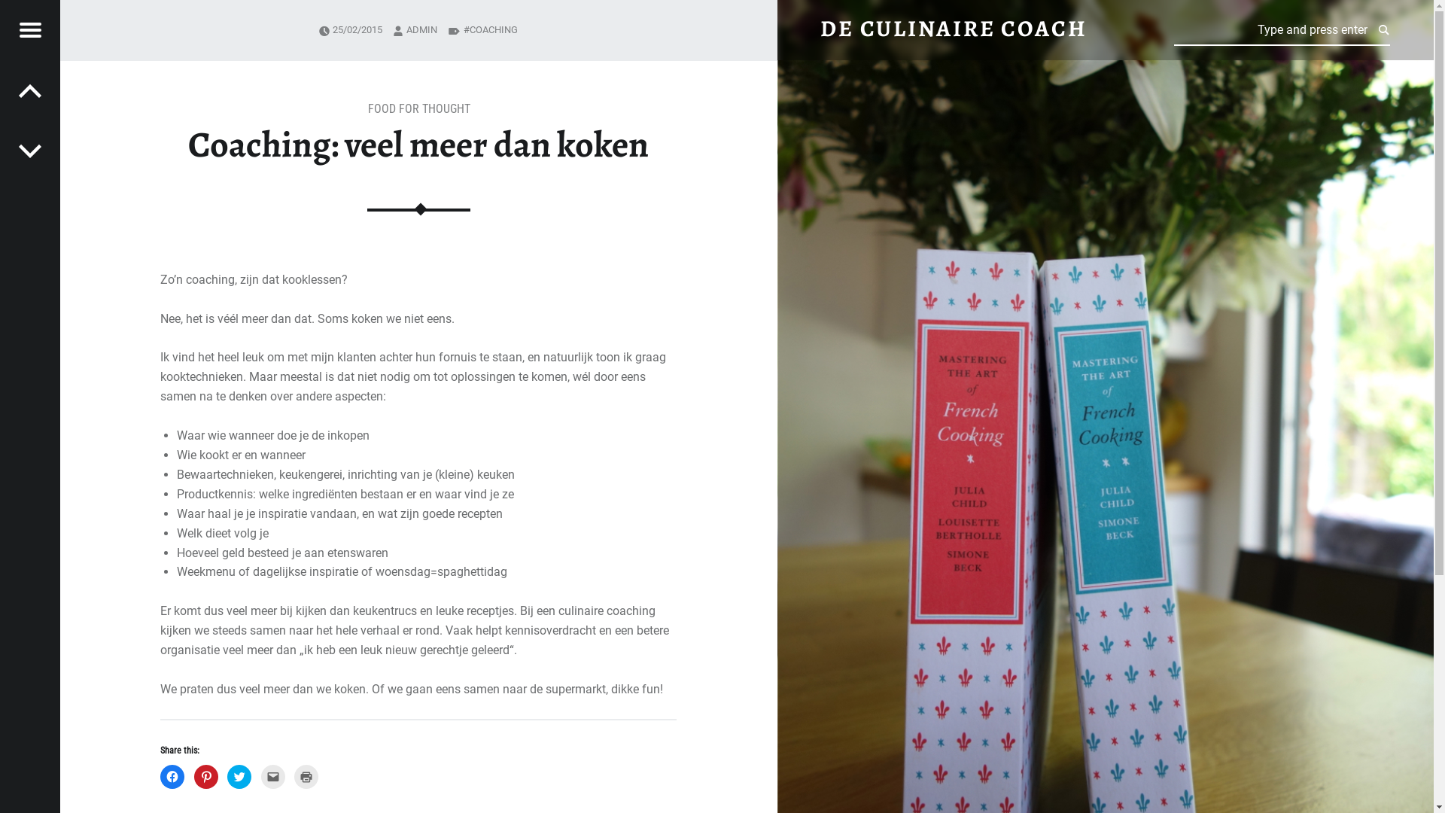 Image resolution: width=1445 pixels, height=813 pixels. I want to click on Click to email a link to a friend (Opens in new window), so click(273, 777).